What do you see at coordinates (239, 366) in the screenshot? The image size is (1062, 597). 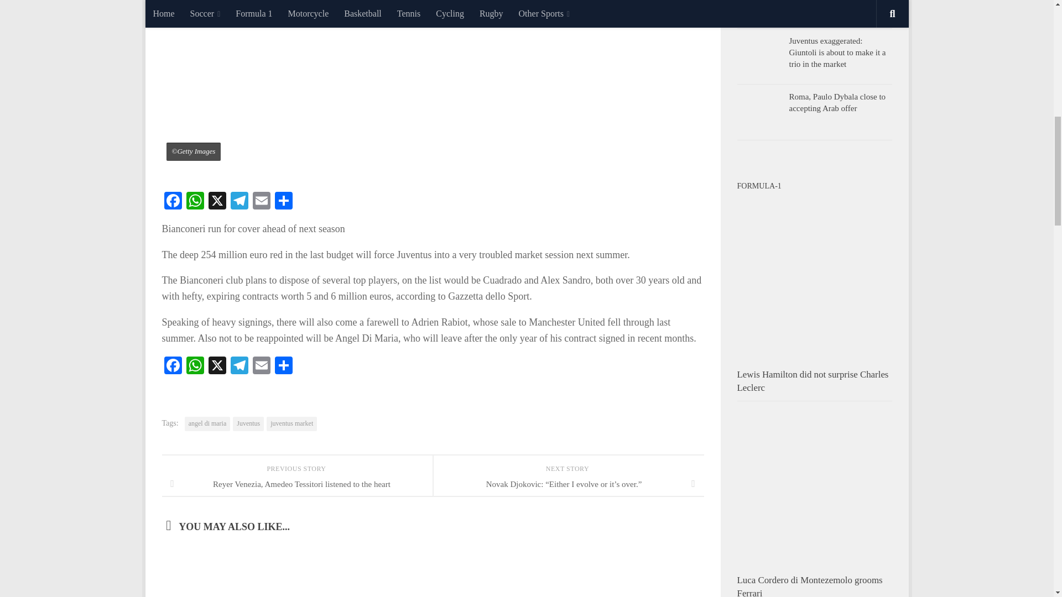 I see `Telegram` at bounding box center [239, 366].